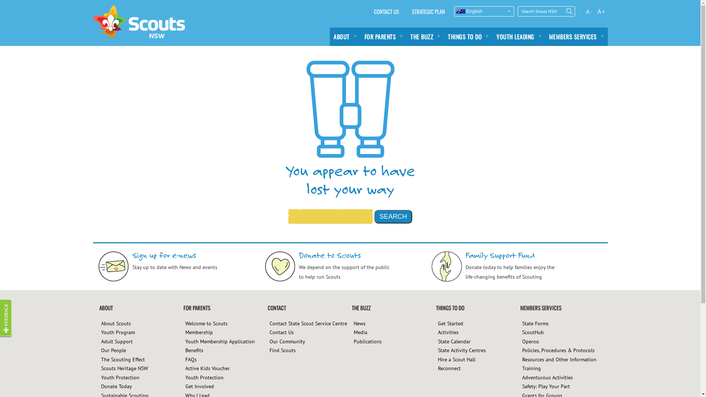  What do you see at coordinates (425, 36) in the screenshot?
I see `THE BUZZ` at bounding box center [425, 36].